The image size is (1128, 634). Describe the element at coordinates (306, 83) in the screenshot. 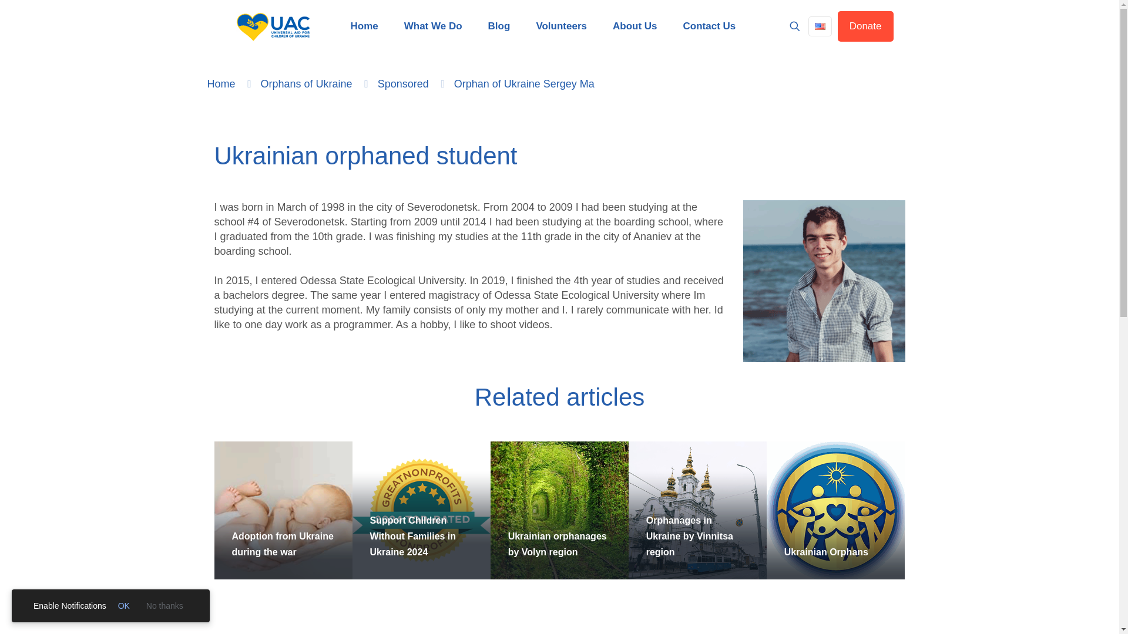

I see `Orphans of Ukraine` at that location.